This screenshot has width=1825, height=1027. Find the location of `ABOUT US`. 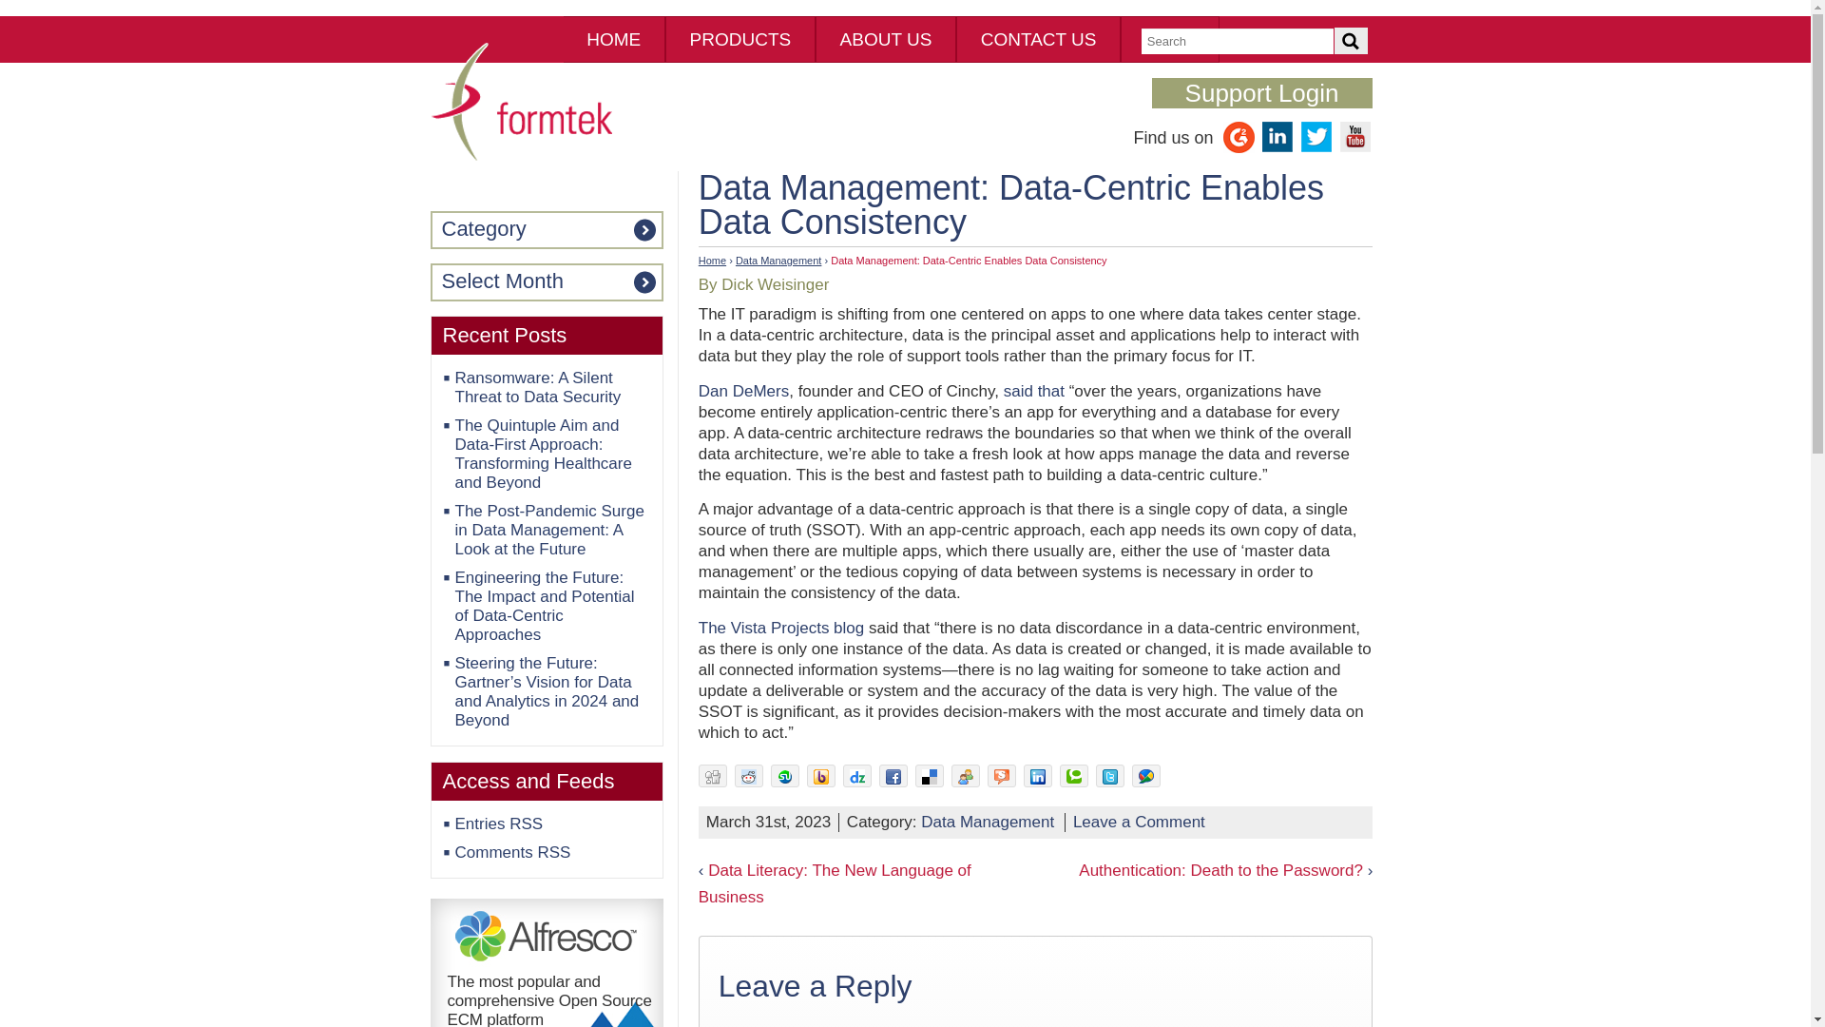

ABOUT US is located at coordinates (886, 39).